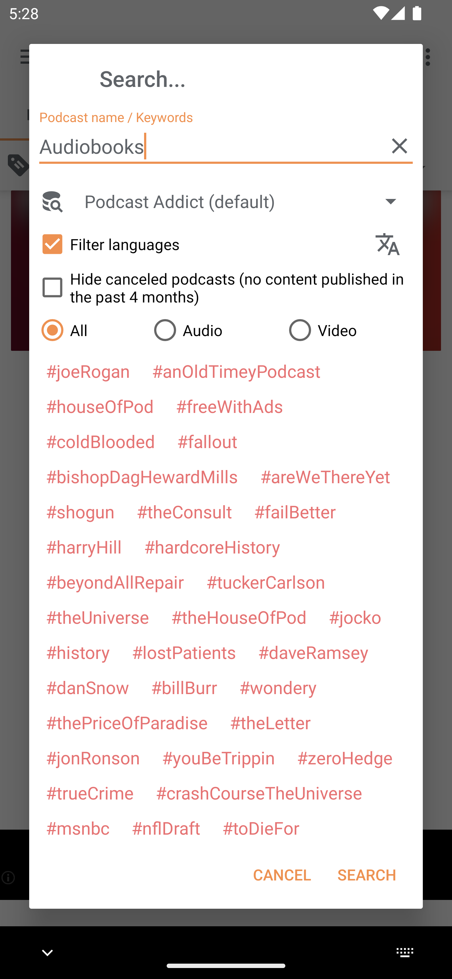 Image resolution: width=452 pixels, height=979 pixels. I want to click on #trueCrime, so click(90, 792).